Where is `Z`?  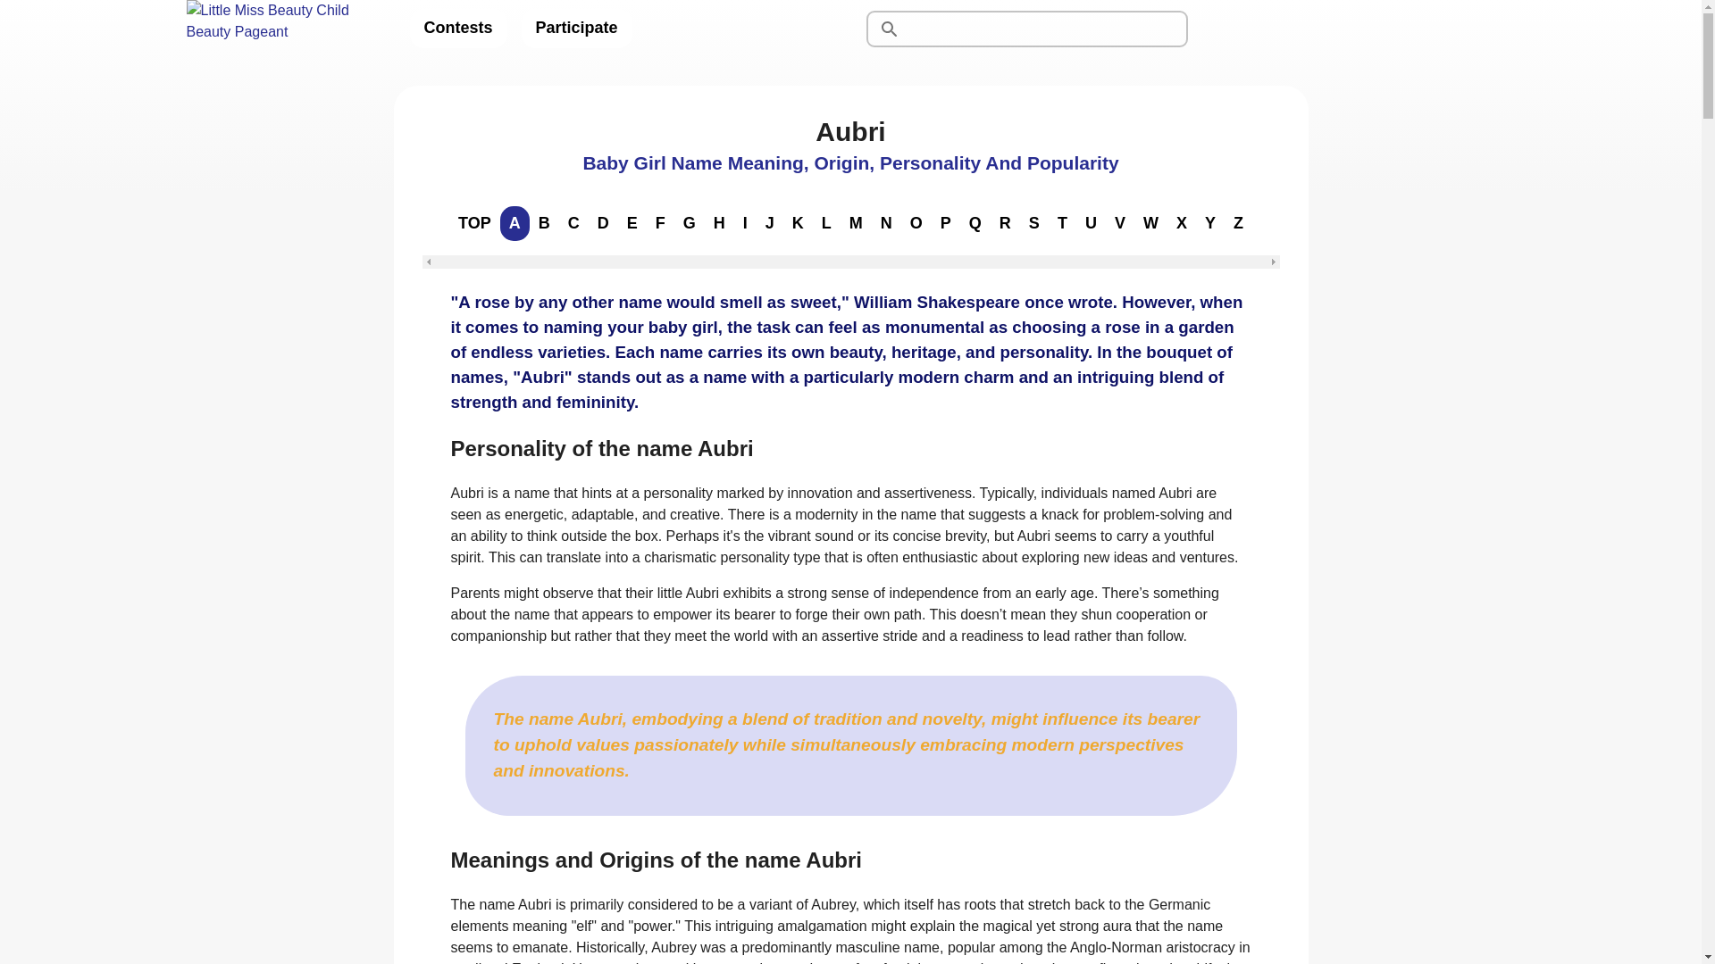 Z is located at coordinates (1238, 223).